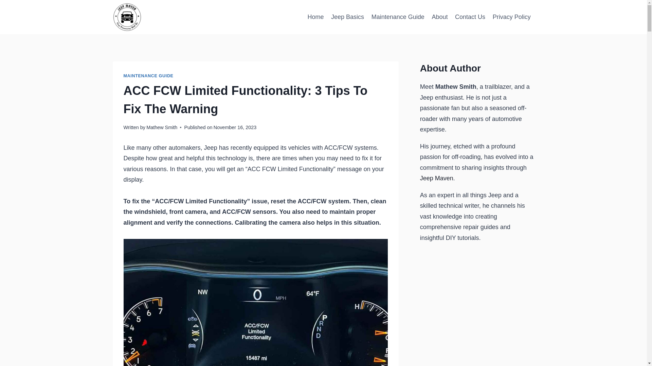 Image resolution: width=652 pixels, height=366 pixels. I want to click on MAINTENANCE GUIDE, so click(148, 76).